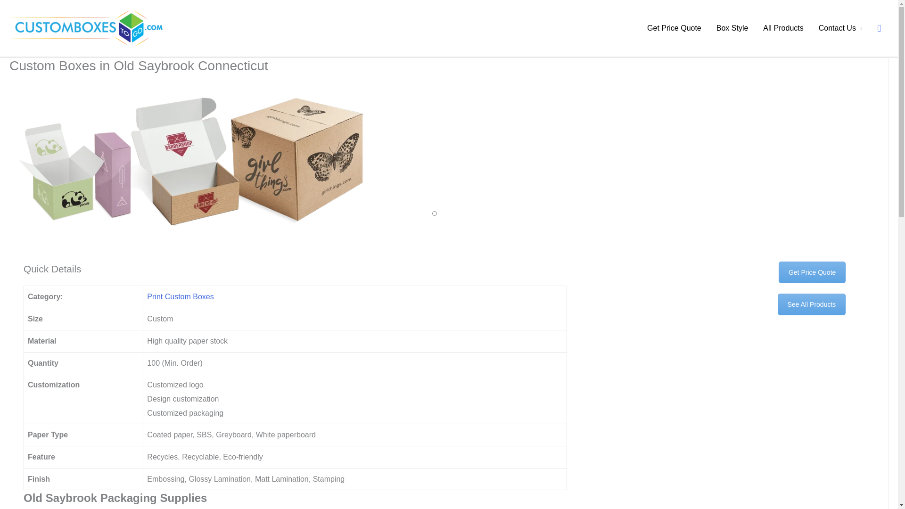  Describe the element at coordinates (783, 28) in the screenshot. I see `All Products` at that location.